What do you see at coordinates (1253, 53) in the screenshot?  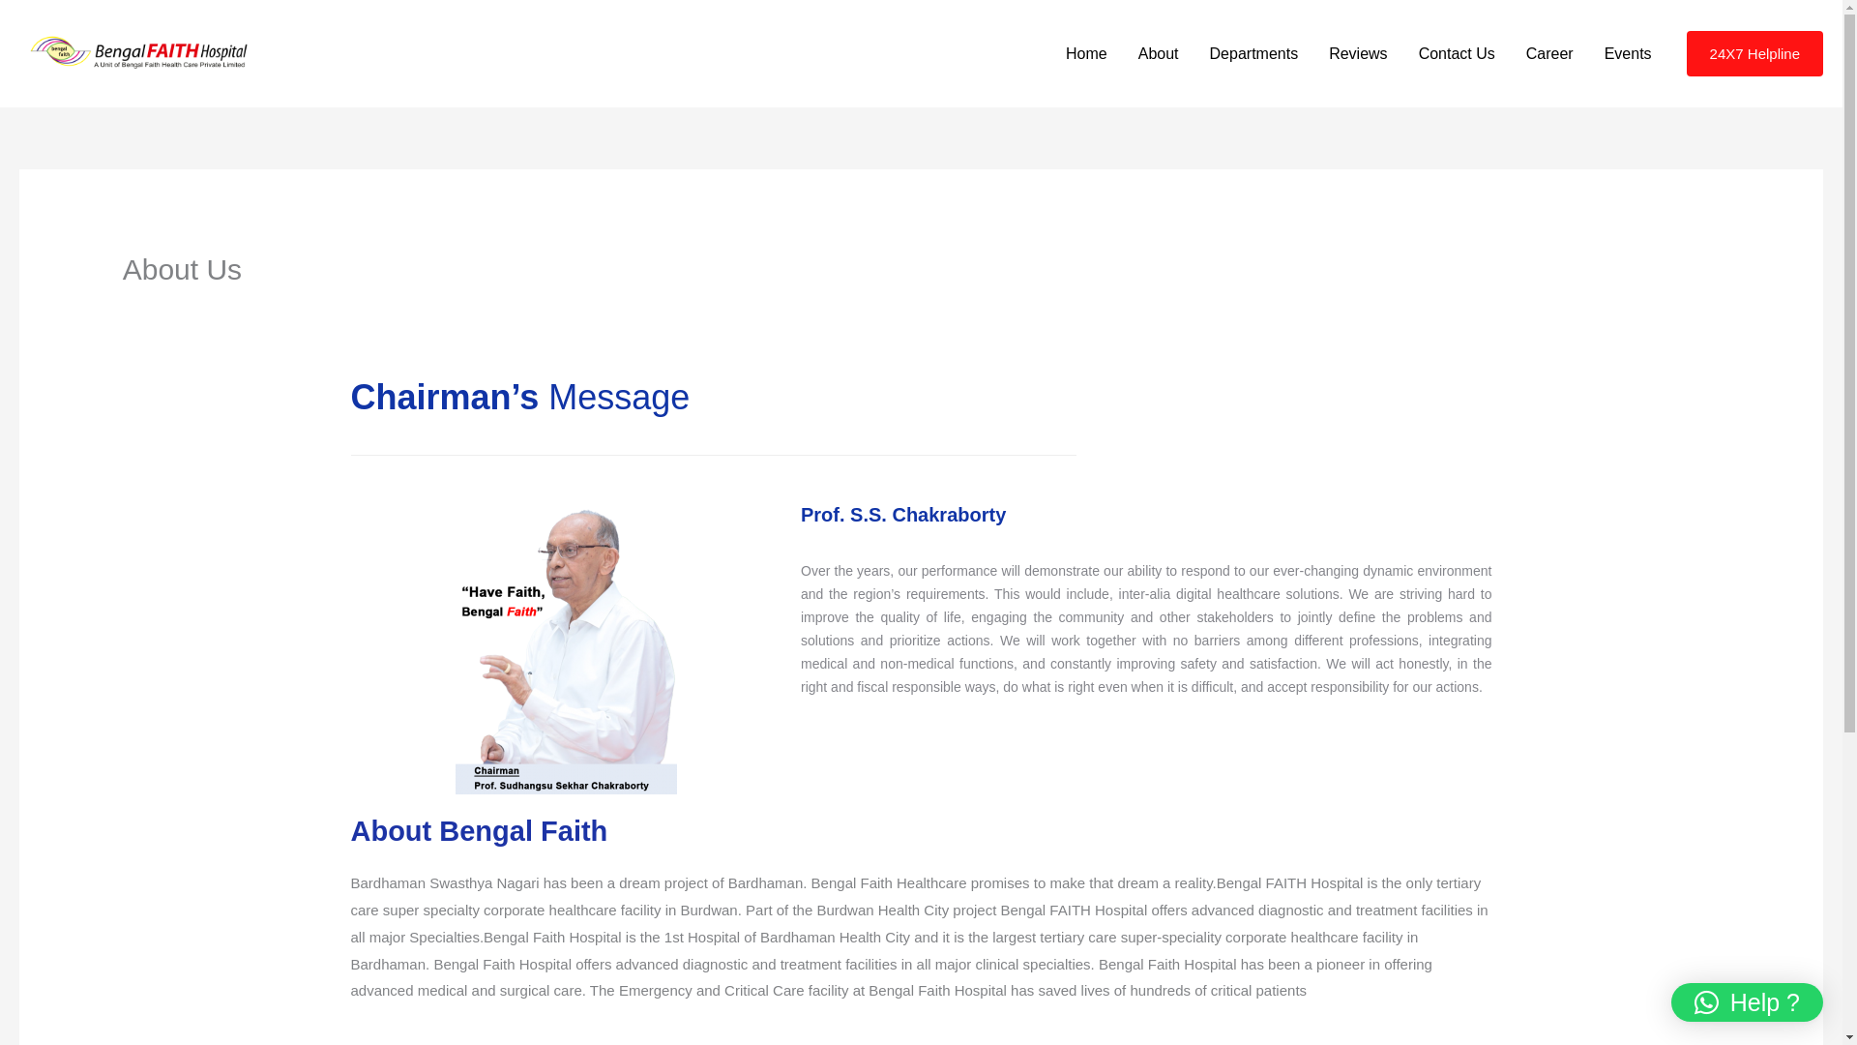 I see `Departments` at bounding box center [1253, 53].